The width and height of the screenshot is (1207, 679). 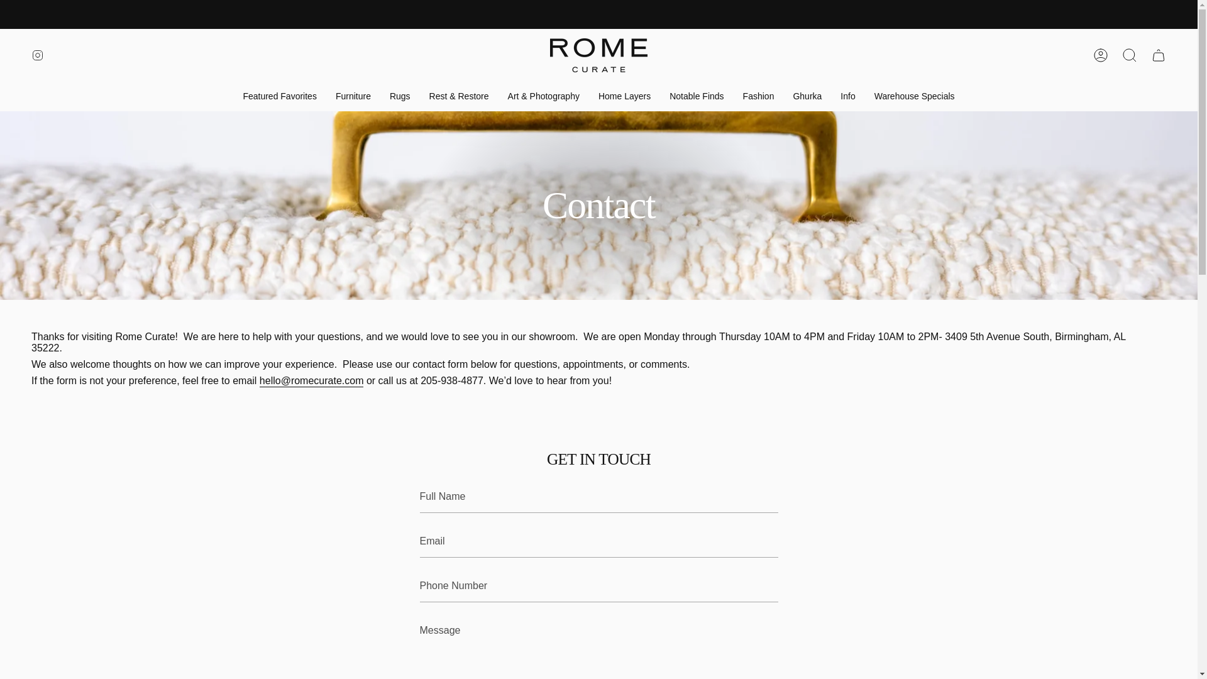 What do you see at coordinates (1159, 55) in the screenshot?
I see `Cart` at bounding box center [1159, 55].